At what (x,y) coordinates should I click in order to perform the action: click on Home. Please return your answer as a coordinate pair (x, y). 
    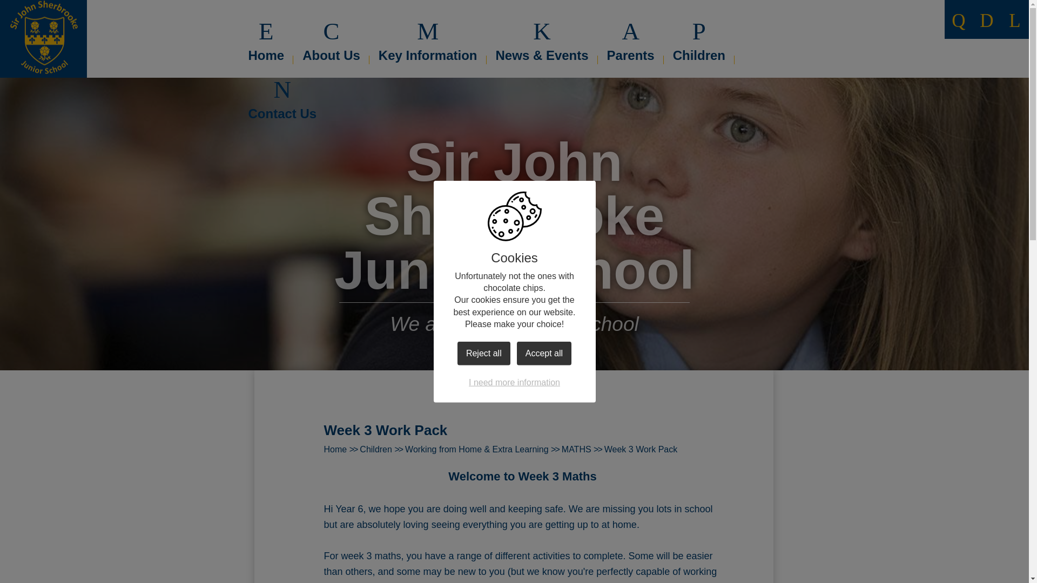
    Looking at the image, I should click on (266, 32).